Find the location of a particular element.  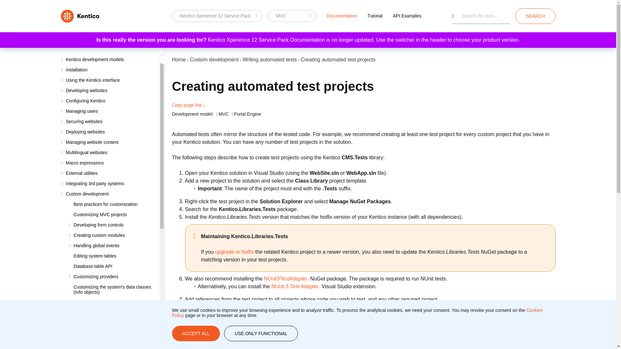

Kentico Xperience 12 Service Pack is located at coordinates (217, 16).